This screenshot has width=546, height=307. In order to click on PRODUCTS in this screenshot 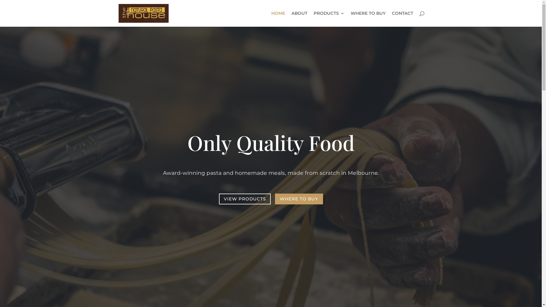, I will do `click(329, 19)`.